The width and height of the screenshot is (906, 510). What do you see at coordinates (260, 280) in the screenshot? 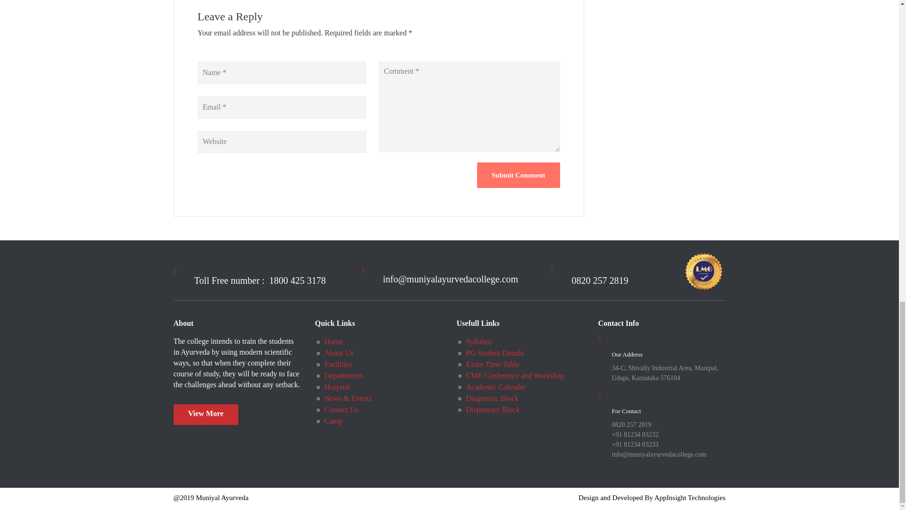
I see `Toll Free Number` at bounding box center [260, 280].